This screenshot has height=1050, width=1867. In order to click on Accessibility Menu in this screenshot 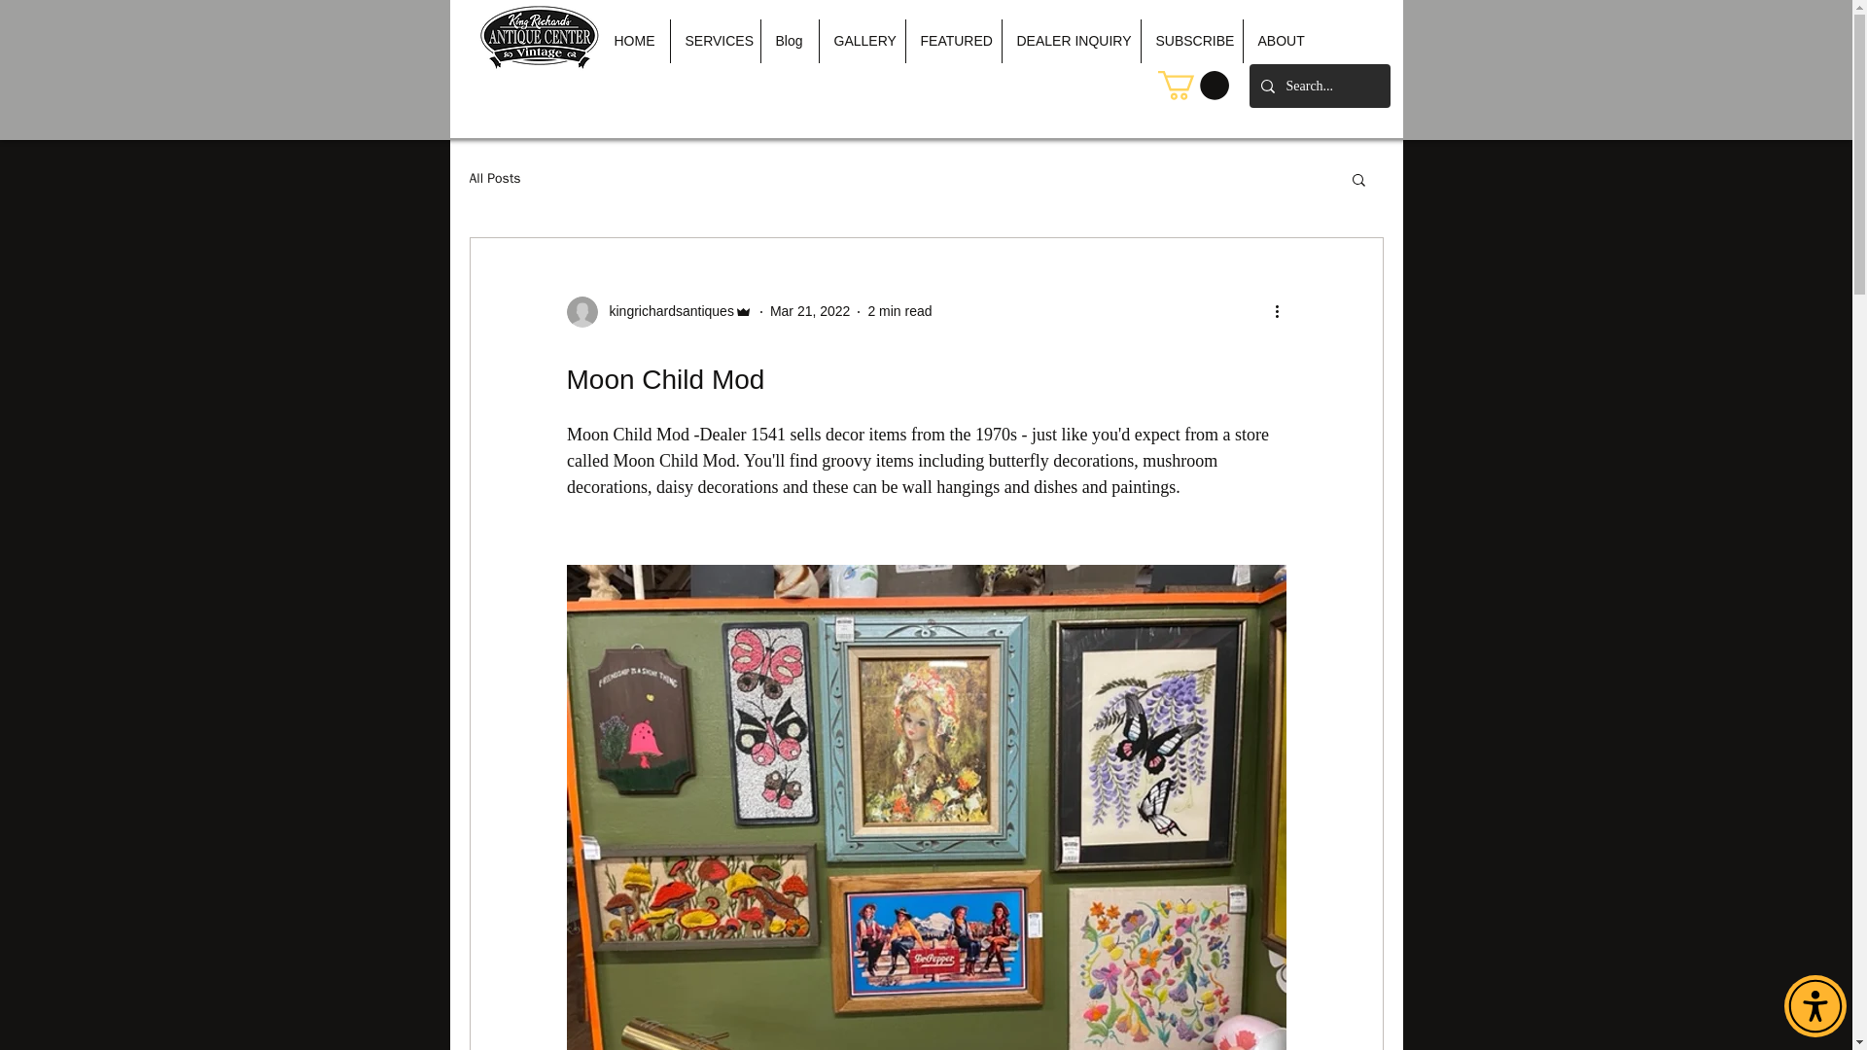, I will do `click(1814, 1006)`.